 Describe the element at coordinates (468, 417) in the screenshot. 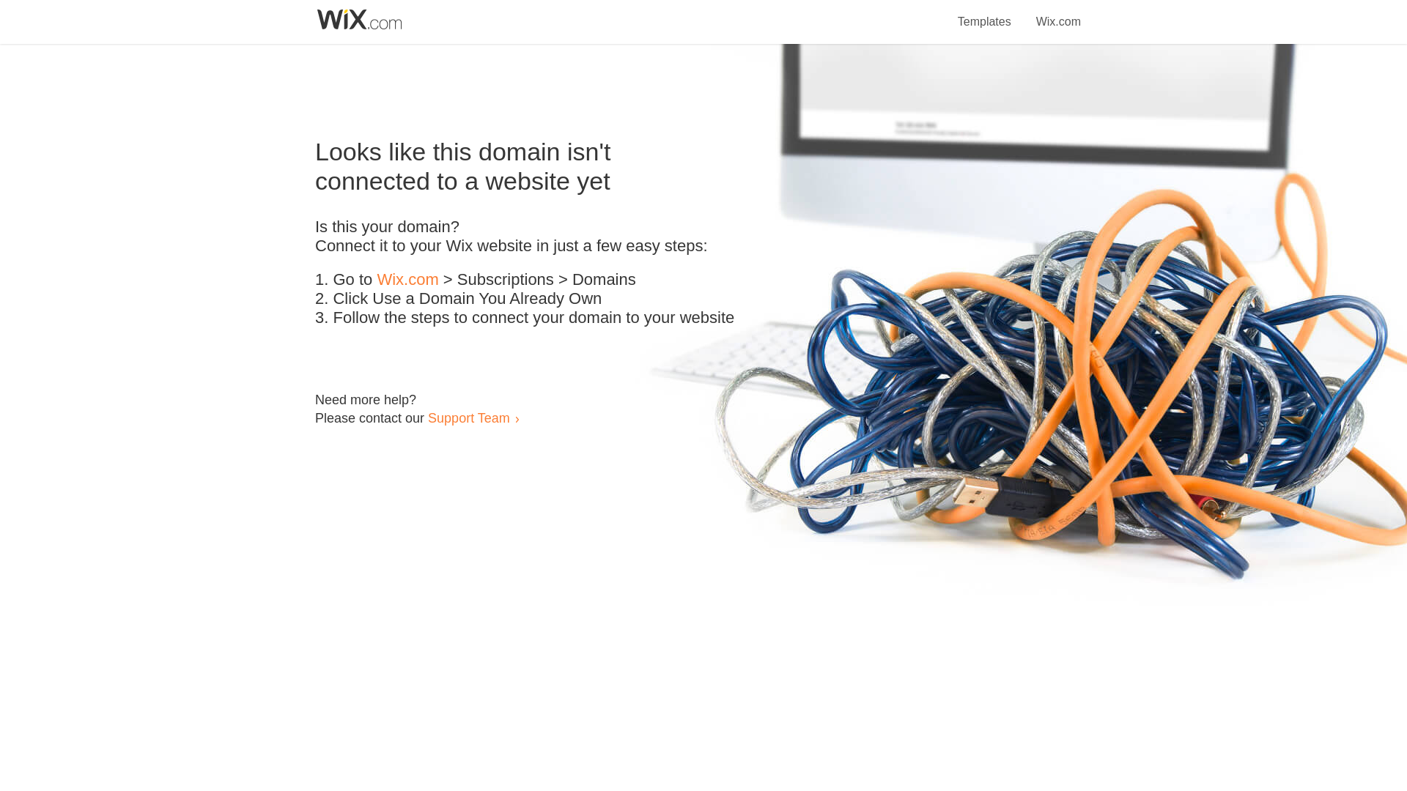

I see `Support Team` at that location.